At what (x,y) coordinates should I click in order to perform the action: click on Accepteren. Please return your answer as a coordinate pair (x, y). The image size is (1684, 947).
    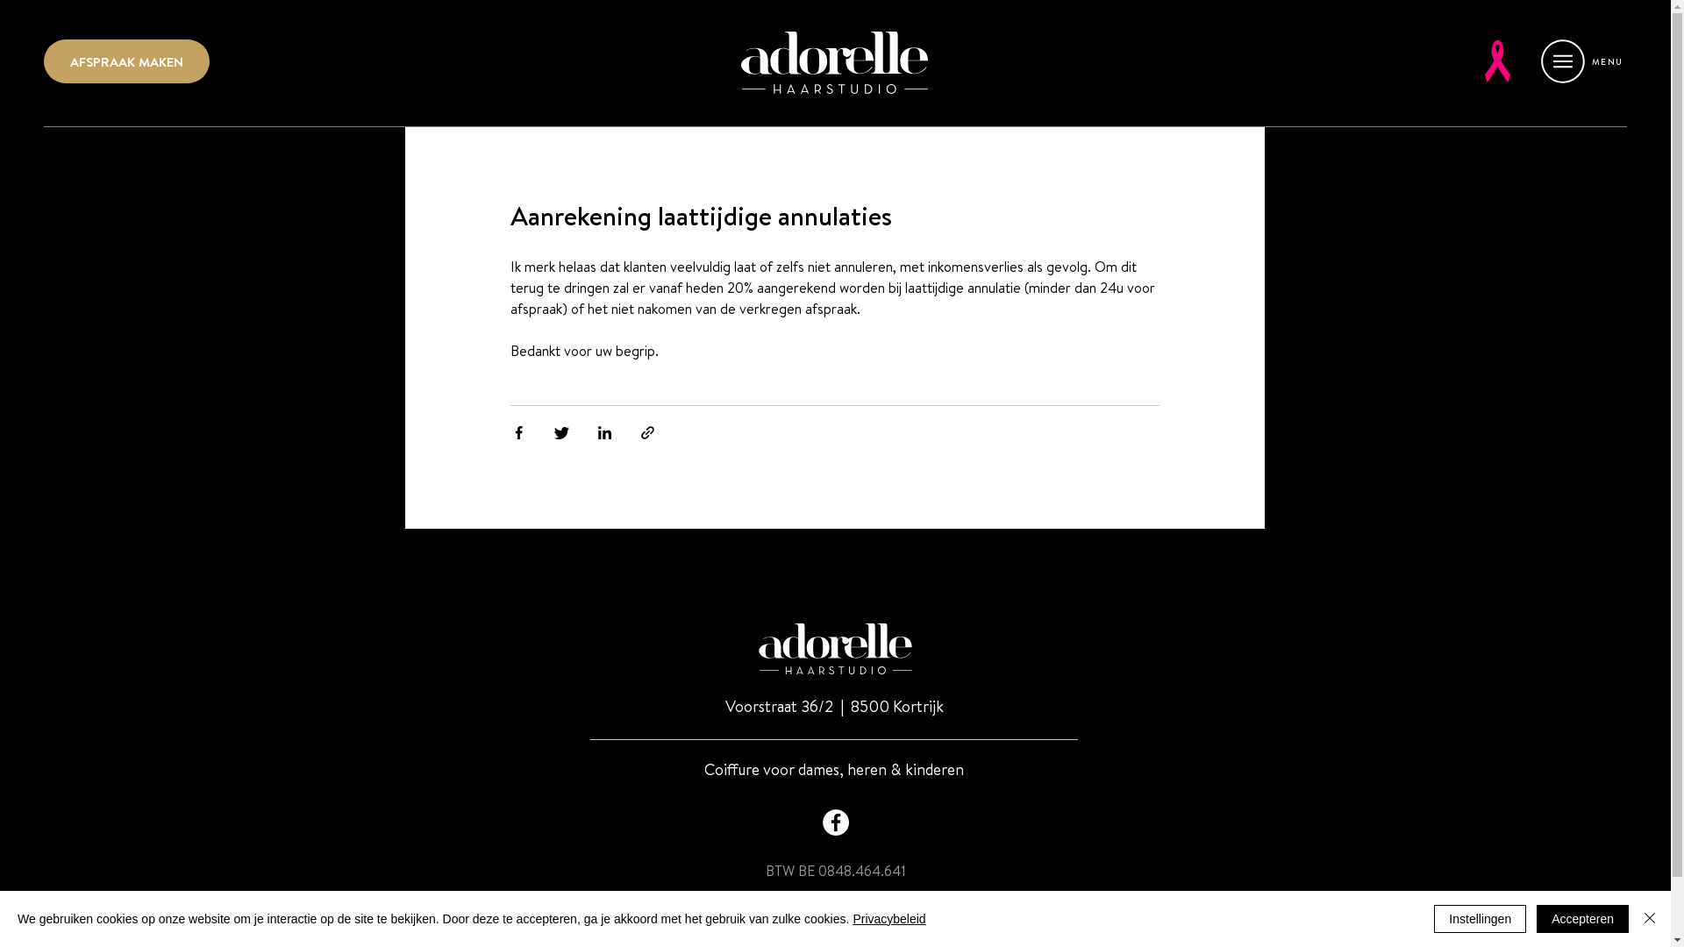
    Looking at the image, I should click on (1582, 919).